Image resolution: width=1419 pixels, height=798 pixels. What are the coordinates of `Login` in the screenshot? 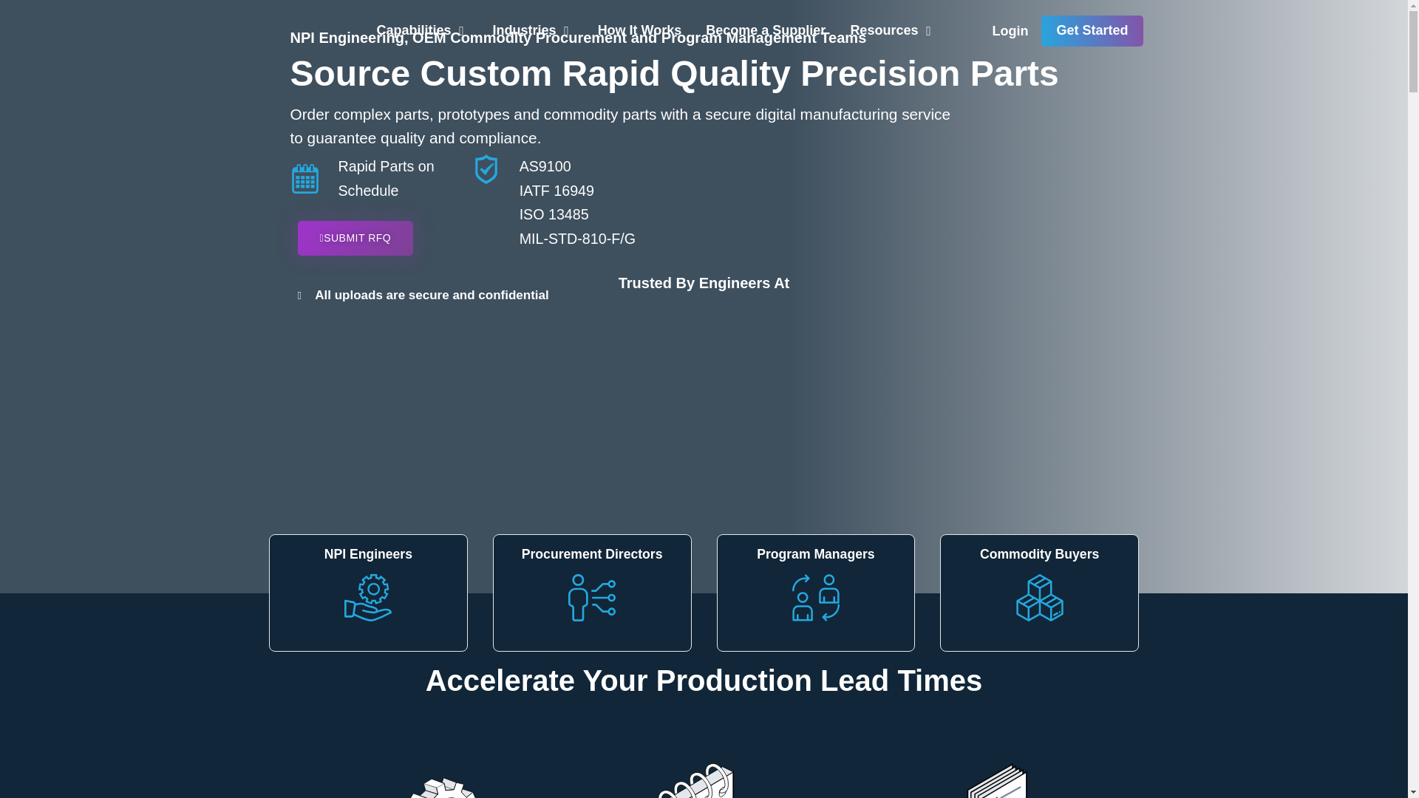 It's located at (1010, 32).